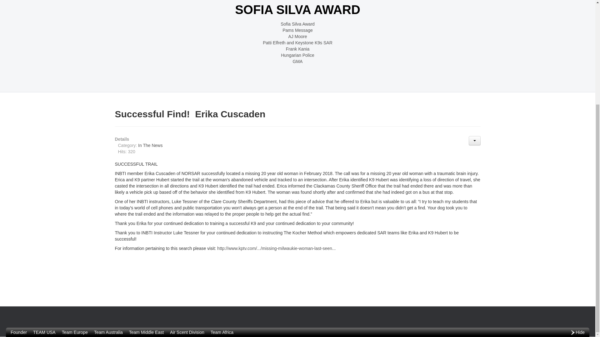 This screenshot has height=337, width=600. Describe the element at coordinates (297, 24) in the screenshot. I see `Sofia Silva Award` at that location.